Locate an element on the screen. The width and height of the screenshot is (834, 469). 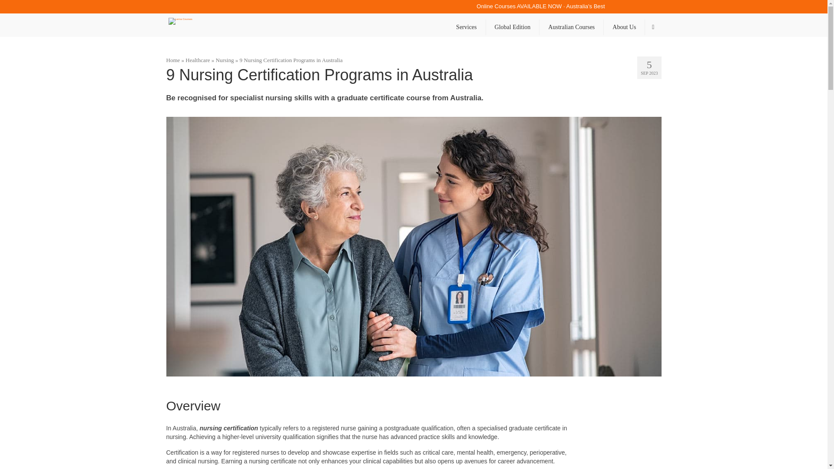
About Us is located at coordinates (624, 27).